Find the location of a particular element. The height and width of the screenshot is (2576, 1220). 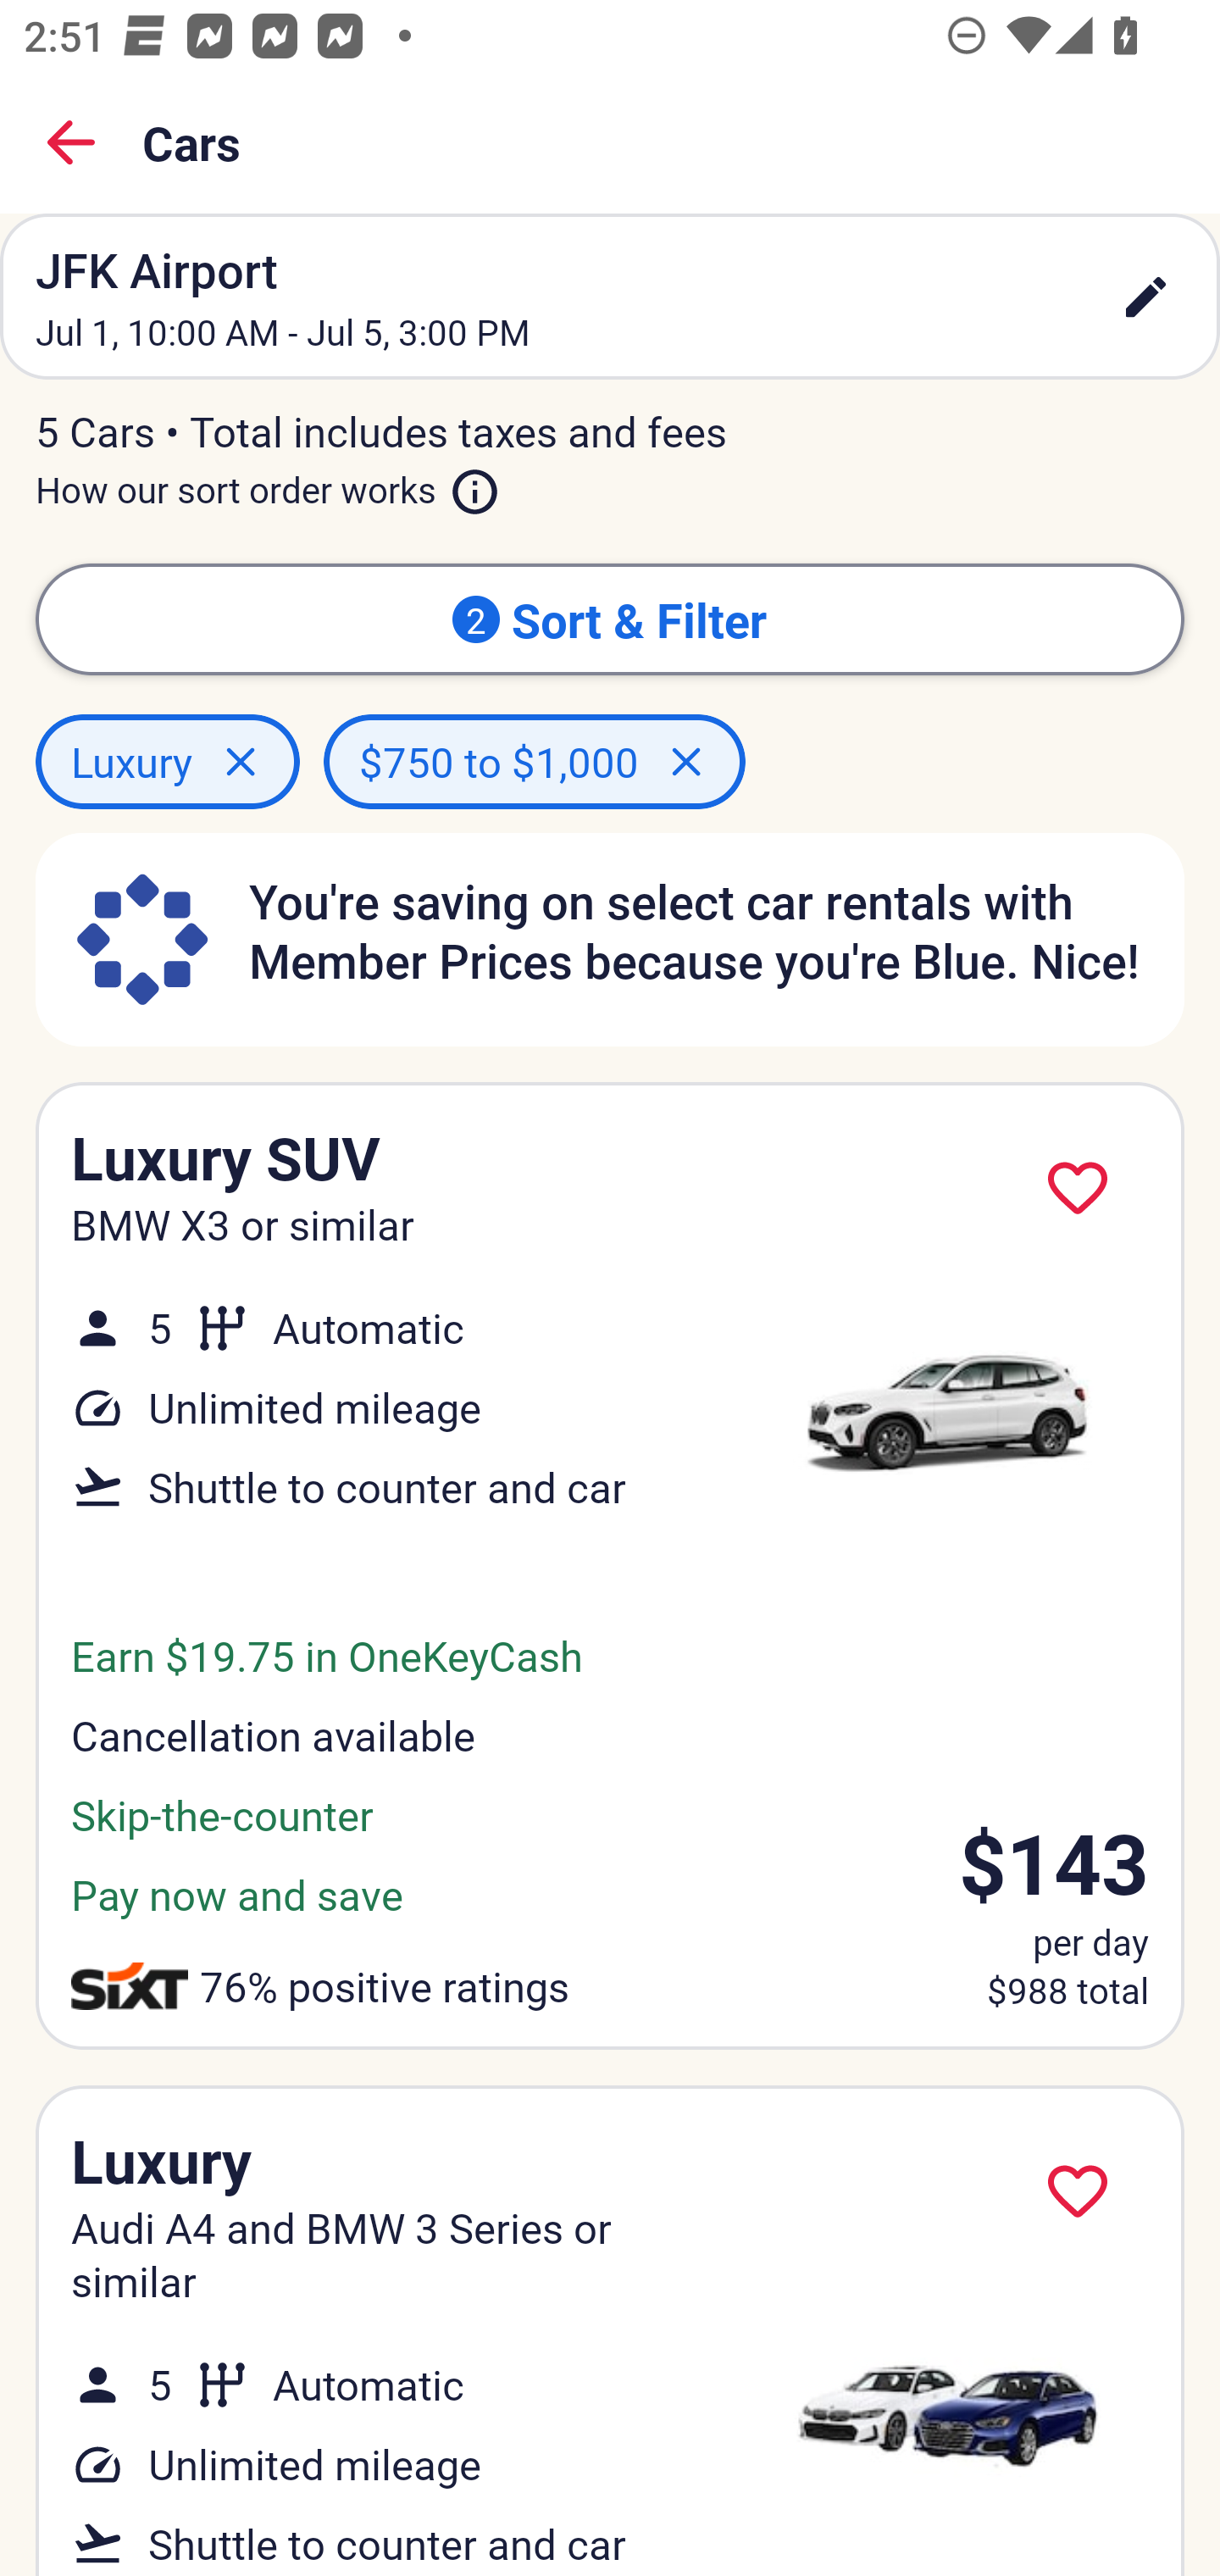

Back is located at coordinates (71, 142).